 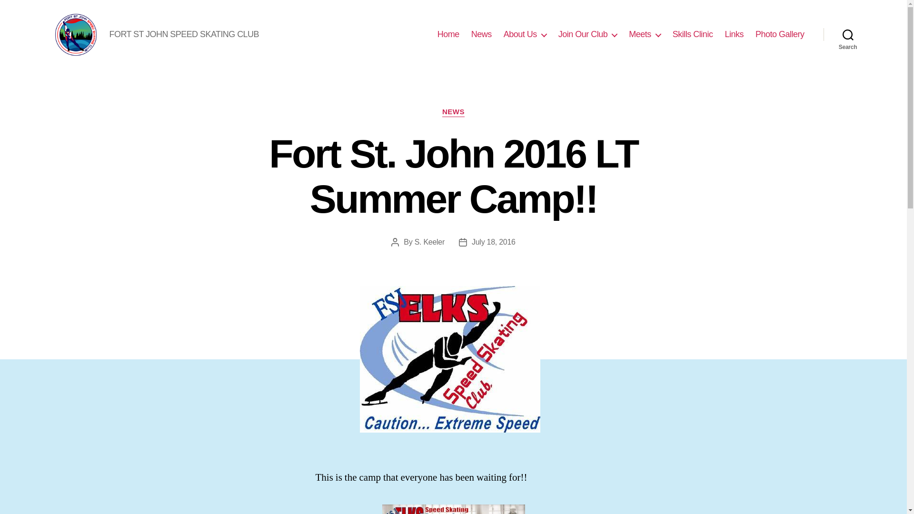 What do you see at coordinates (693, 34) in the screenshot?
I see `Skills Clinic` at bounding box center [693, 34].